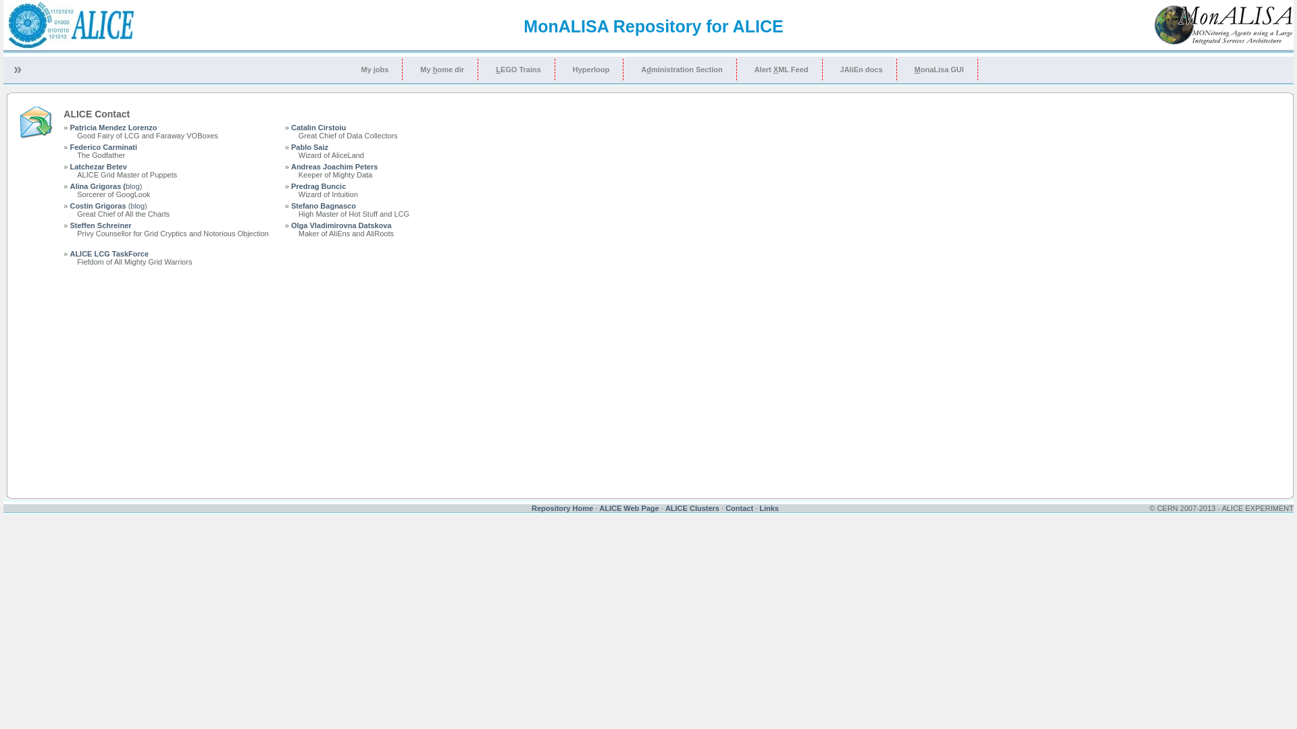 This screenshot has height=729, width=1297. What do you see at coordinates (769, 508) in the screenshot?
I see `Links` at bounding box center [769, 508].